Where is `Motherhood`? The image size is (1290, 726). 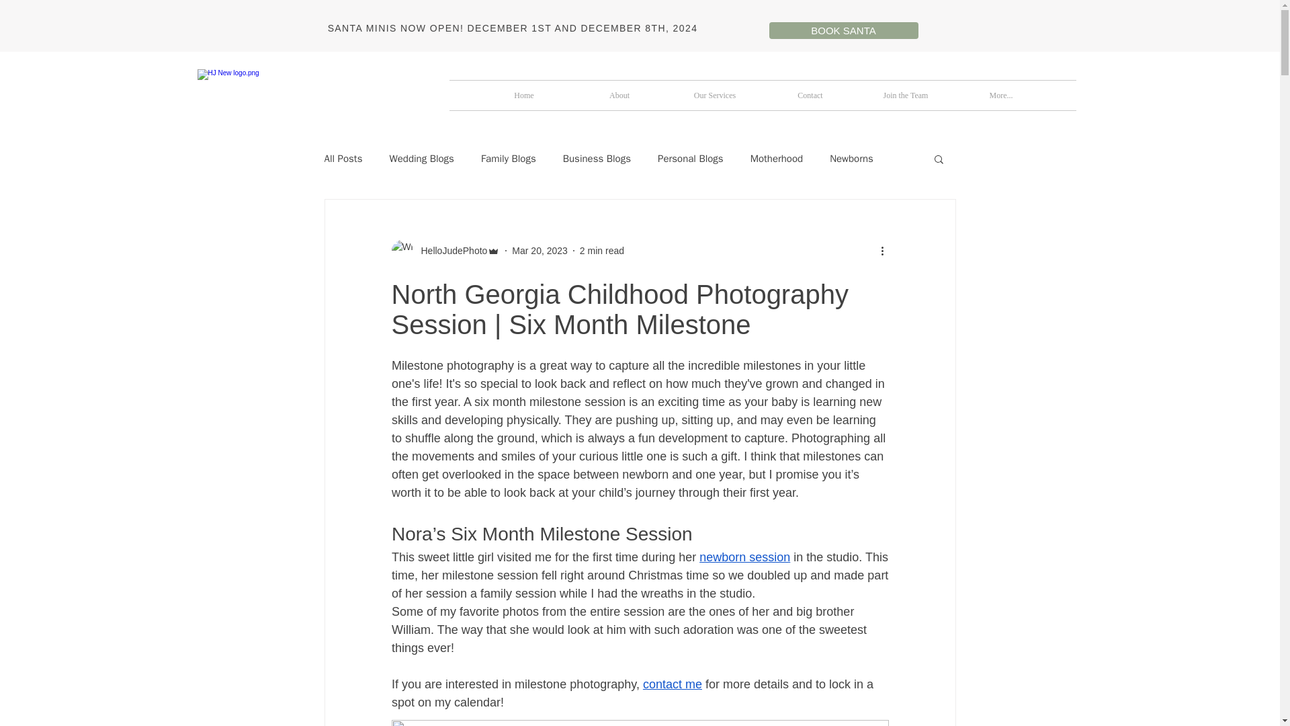
Motherhood is located at coordinates (777, 158).